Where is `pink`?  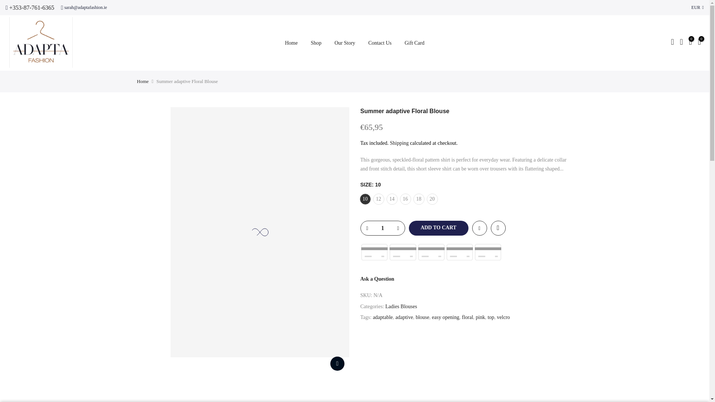 pink is located at coordinates (480, 317).